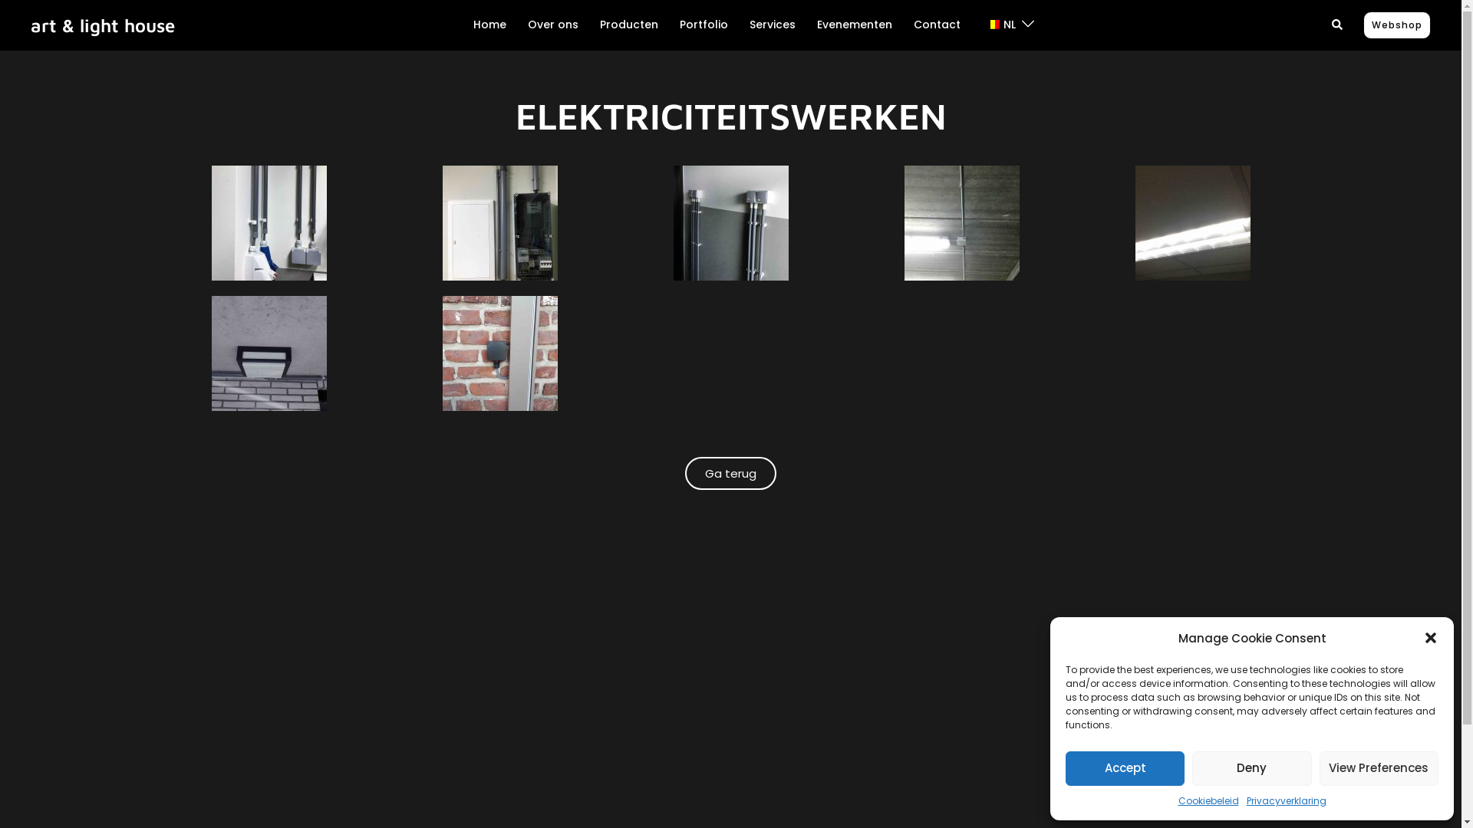  I want to click on Producten, so click(629, 25).